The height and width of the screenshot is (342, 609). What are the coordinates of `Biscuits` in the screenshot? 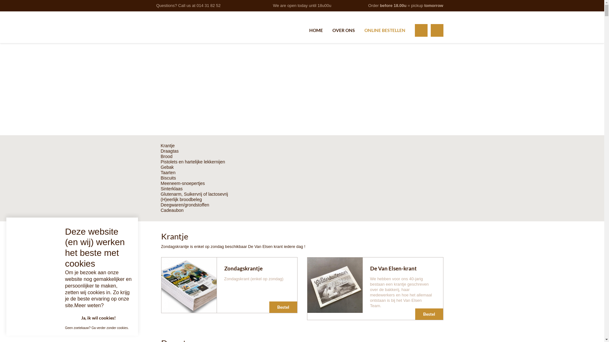 It's located at (168, 178).